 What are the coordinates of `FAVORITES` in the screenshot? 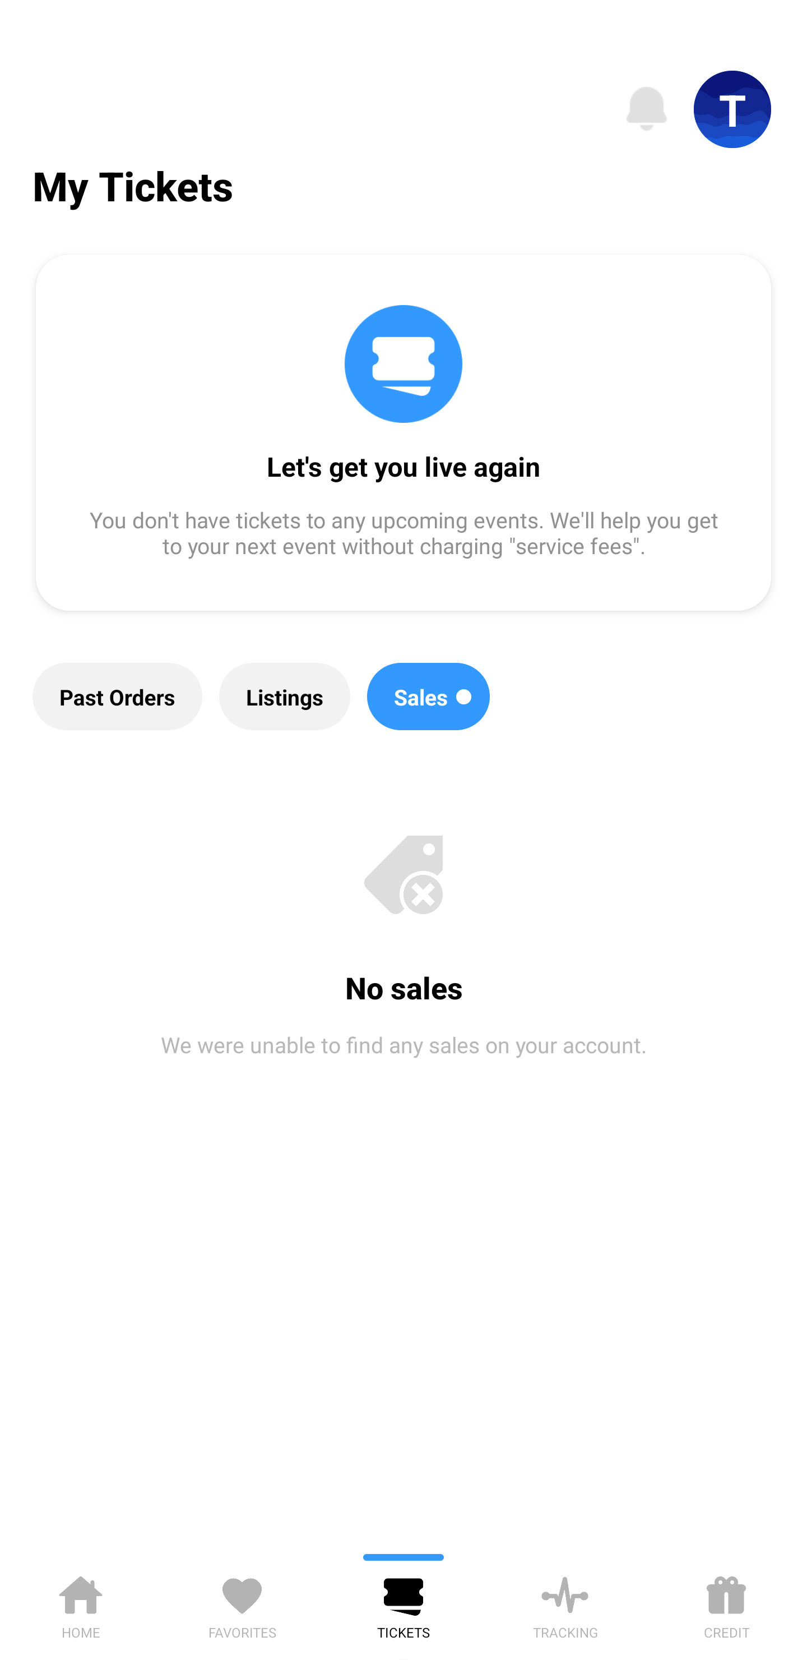 It's located at (242, 1604).